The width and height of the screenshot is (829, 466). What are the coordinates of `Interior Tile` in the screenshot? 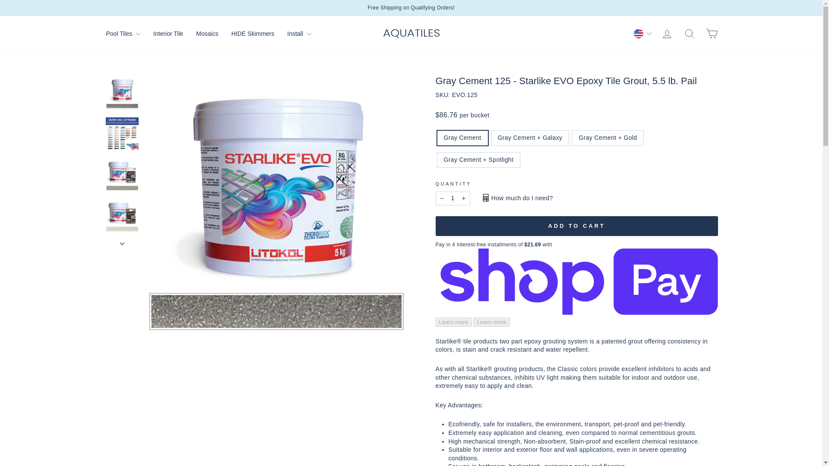 It's located at (689, 34).